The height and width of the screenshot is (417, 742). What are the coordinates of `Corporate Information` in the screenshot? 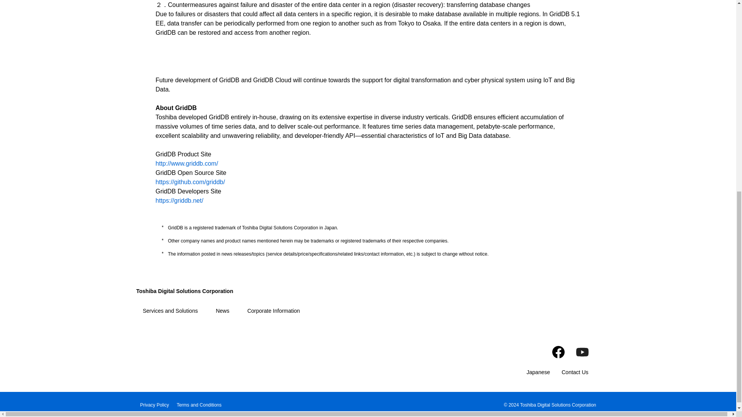 It's located at (273, 311).